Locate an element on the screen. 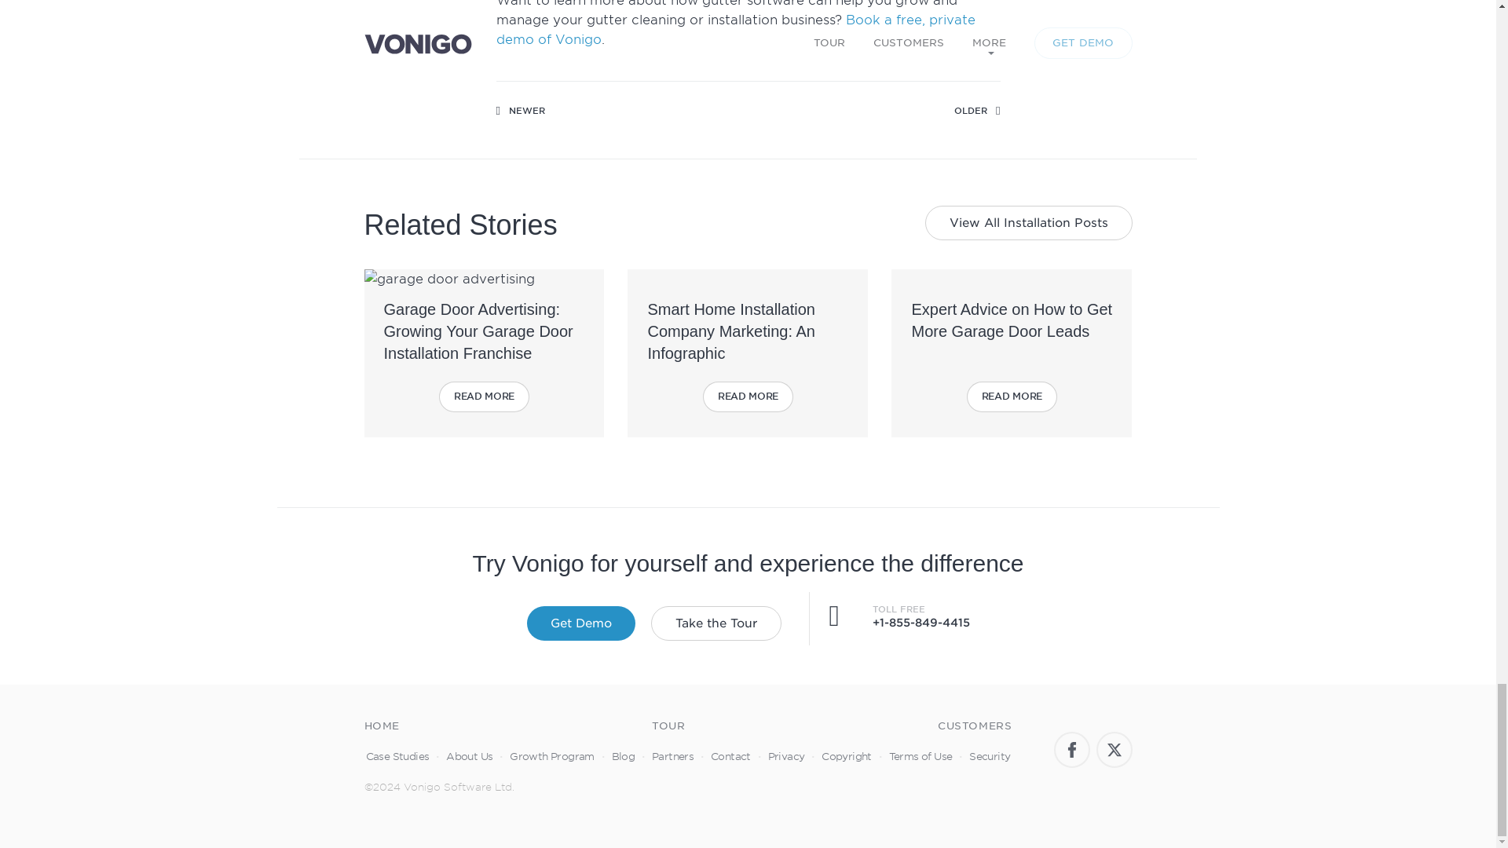 This screenshot has width=1508, height=848. Smart Home Installation Company Marketing: An Infographic is located at coordinates (730, 331).